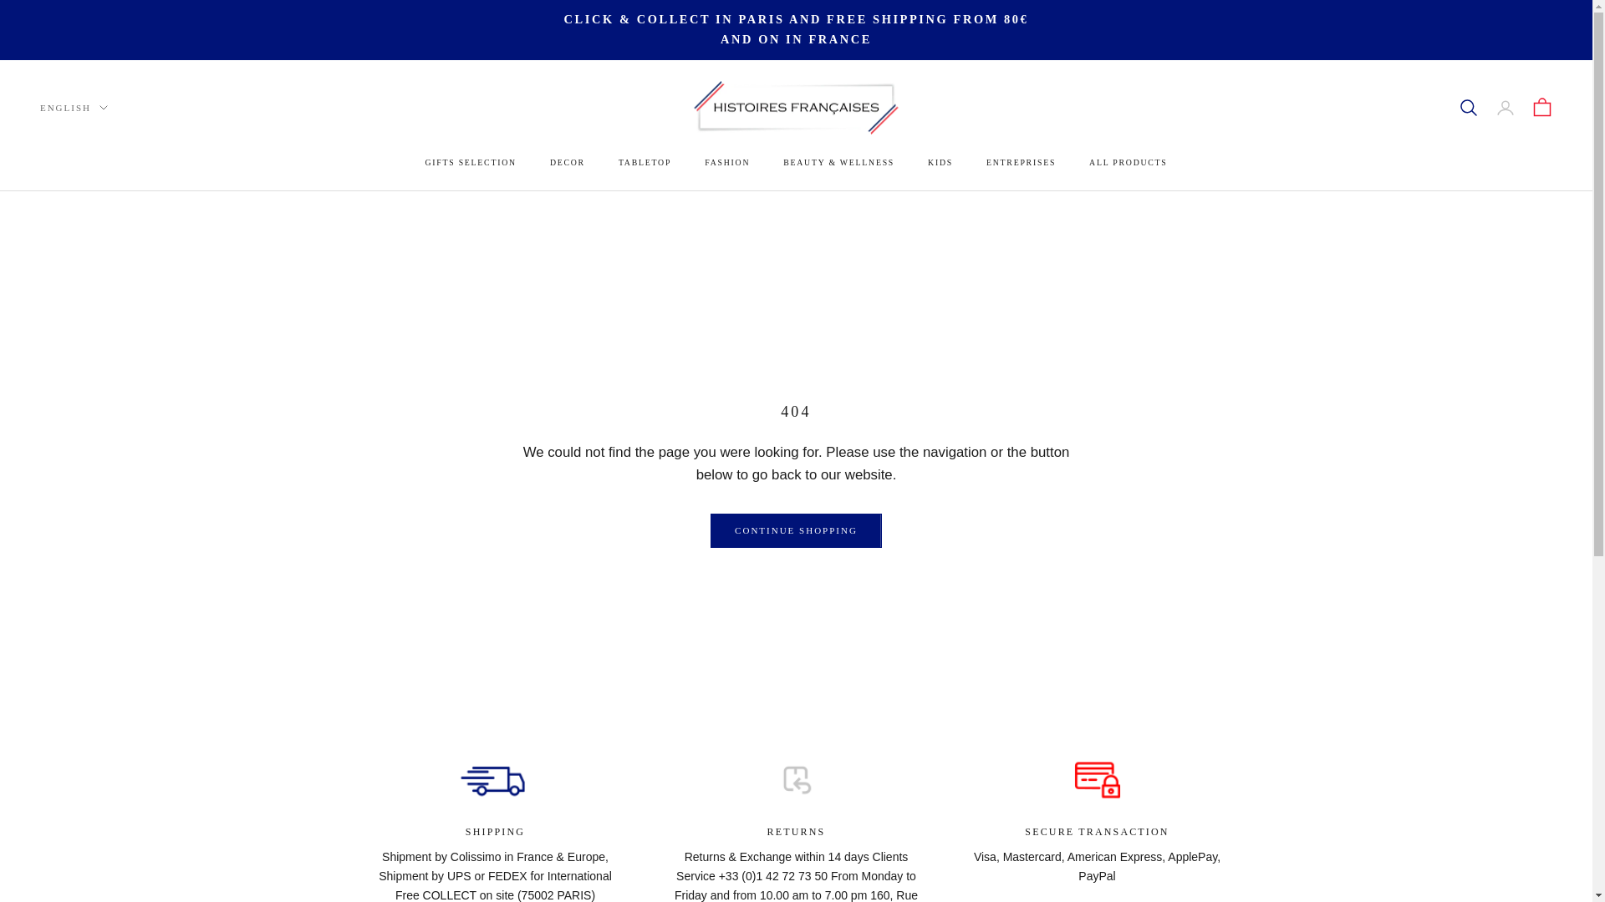 This screenshot has height=902, width=1605. What do you see at coordinates (1022, 163) in the screenshot?
I see `ENTREPRISES` at bounding box center [1022, 163].